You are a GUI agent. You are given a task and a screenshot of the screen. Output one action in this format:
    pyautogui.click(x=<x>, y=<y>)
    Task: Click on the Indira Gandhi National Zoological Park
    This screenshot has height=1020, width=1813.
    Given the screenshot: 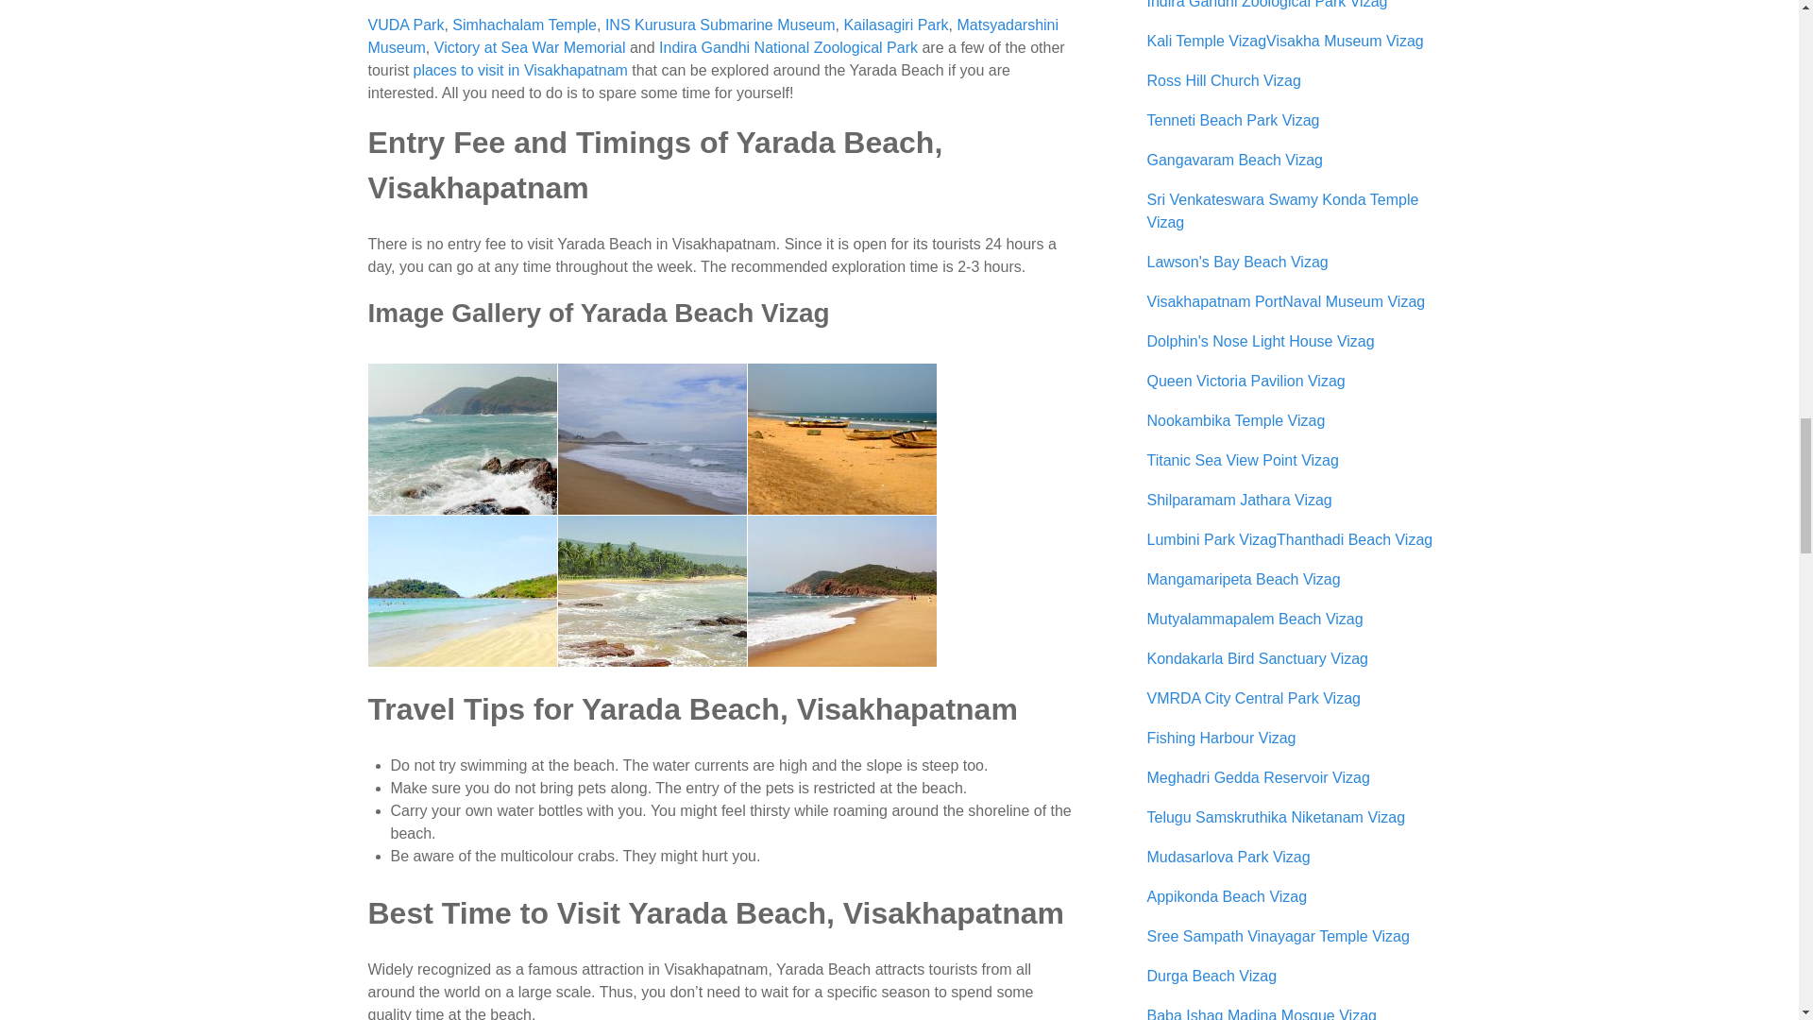 What is the action you would take?
    pyautogui.click(x=788, y=47)
    